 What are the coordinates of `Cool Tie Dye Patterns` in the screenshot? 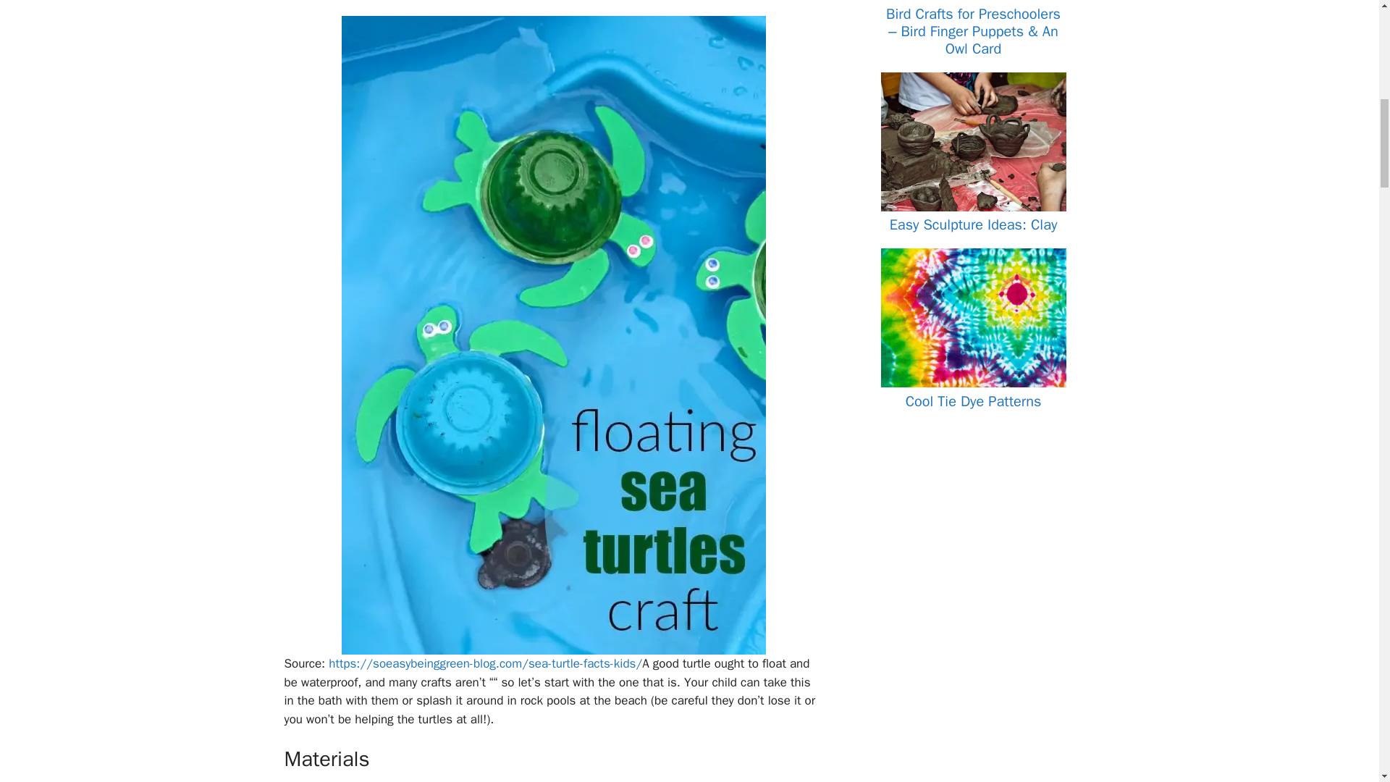 It's located at (973, 384).